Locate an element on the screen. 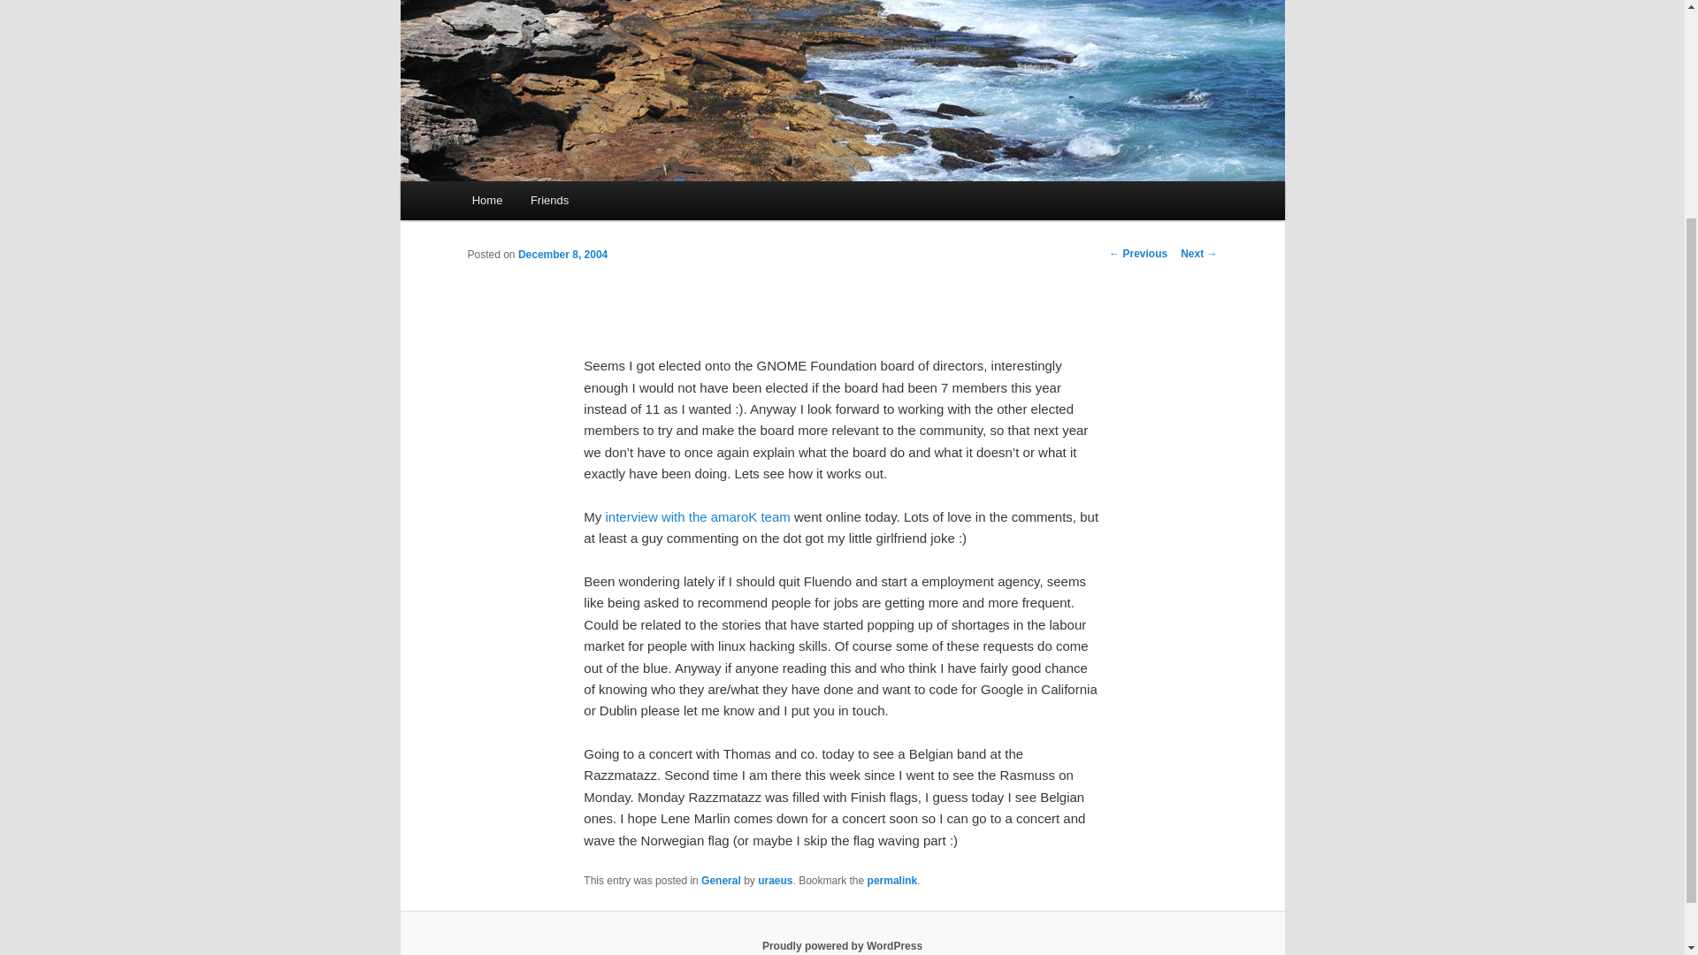 The image size is (1698, 955). Semantic Personal Publishing Platform is located at coordinates (842, 945).